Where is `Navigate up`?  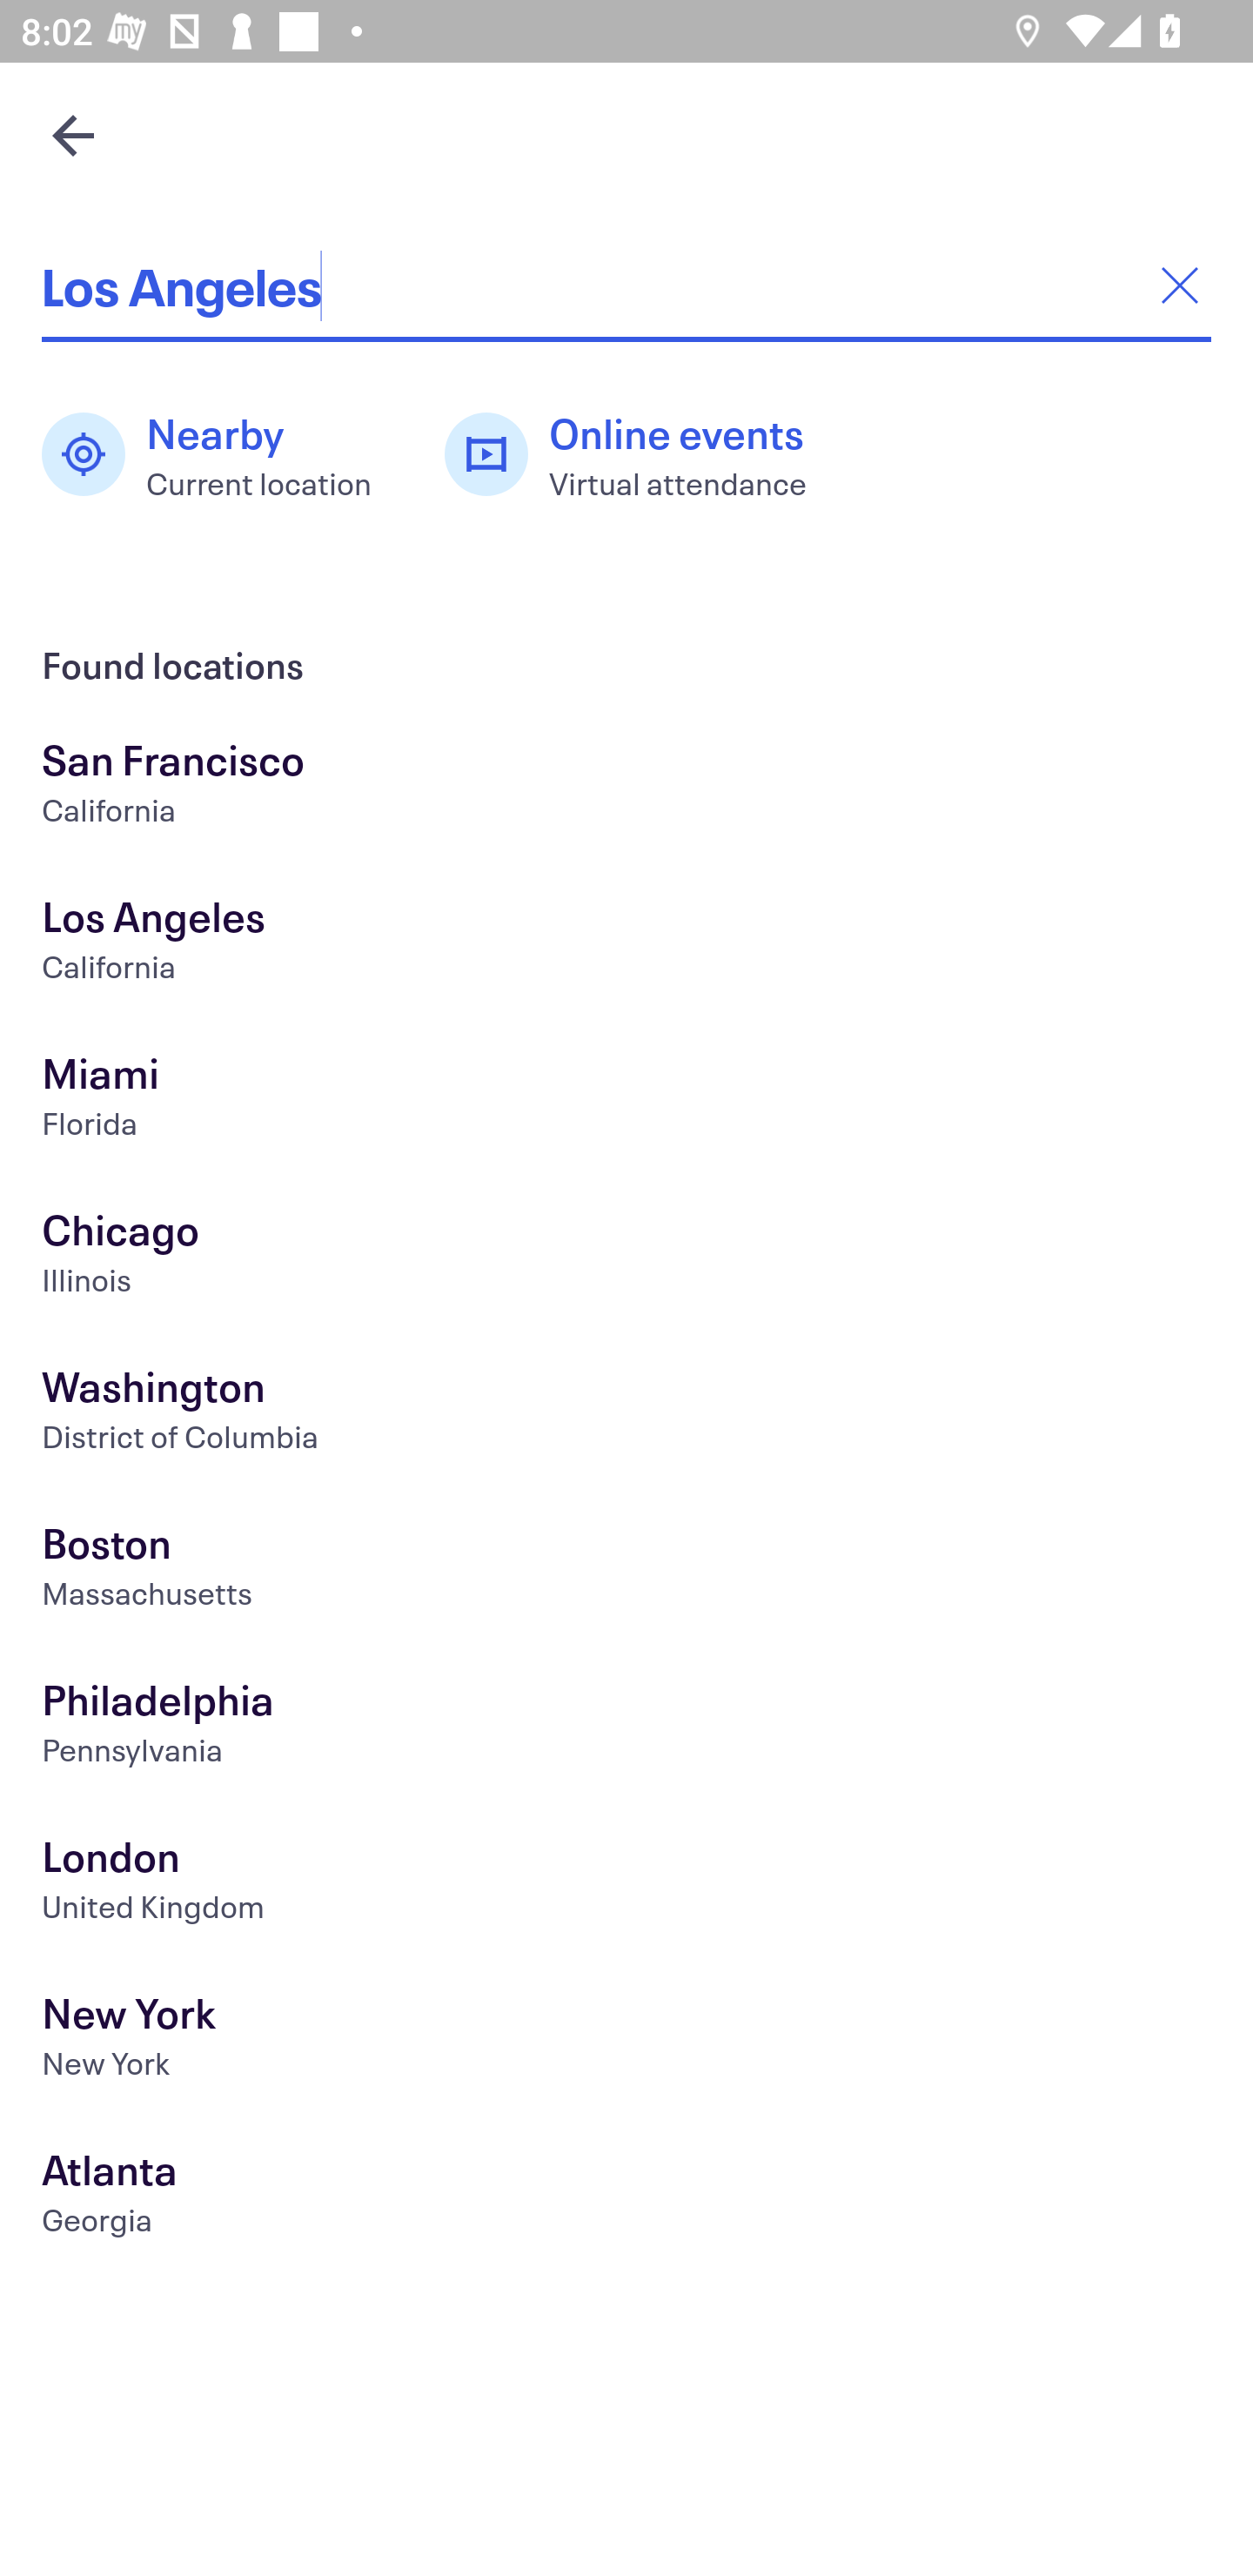 Navigate up is located at coordinates (73, 135).